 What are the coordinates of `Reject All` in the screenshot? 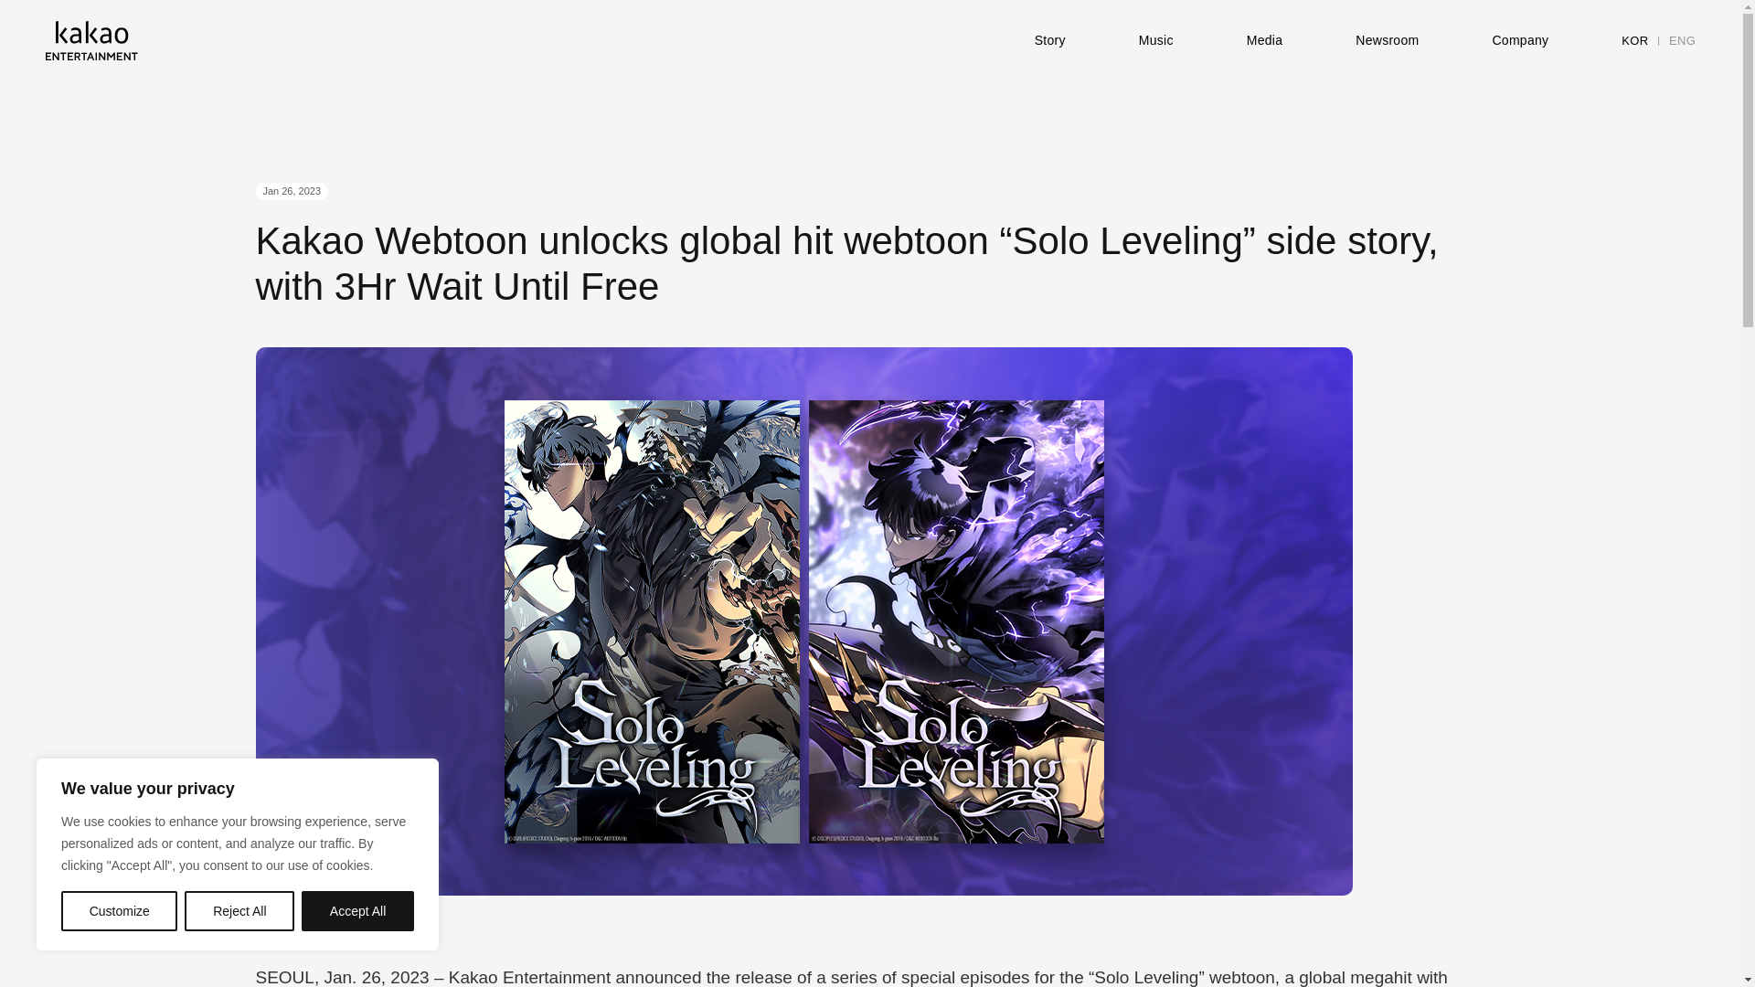 It's located at (239, 911).